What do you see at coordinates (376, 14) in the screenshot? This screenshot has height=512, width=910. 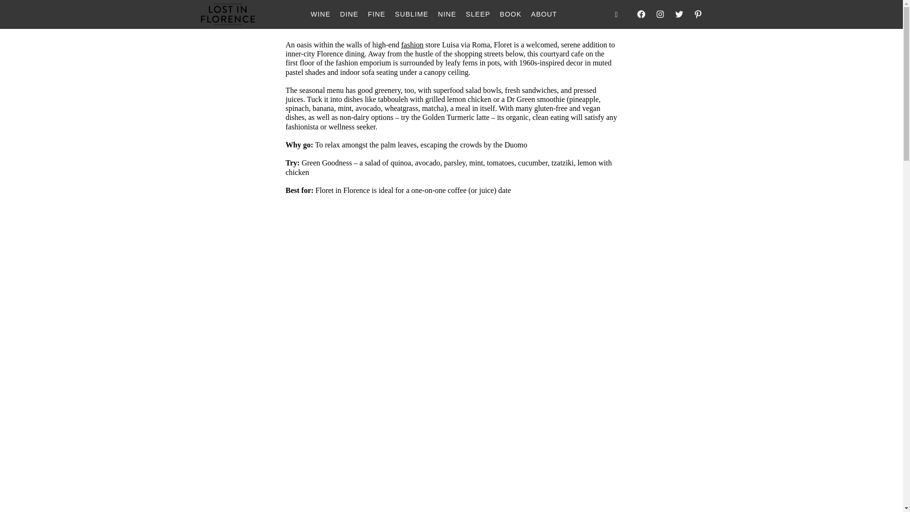 I see `FINE` at bounding box center [376, 14].